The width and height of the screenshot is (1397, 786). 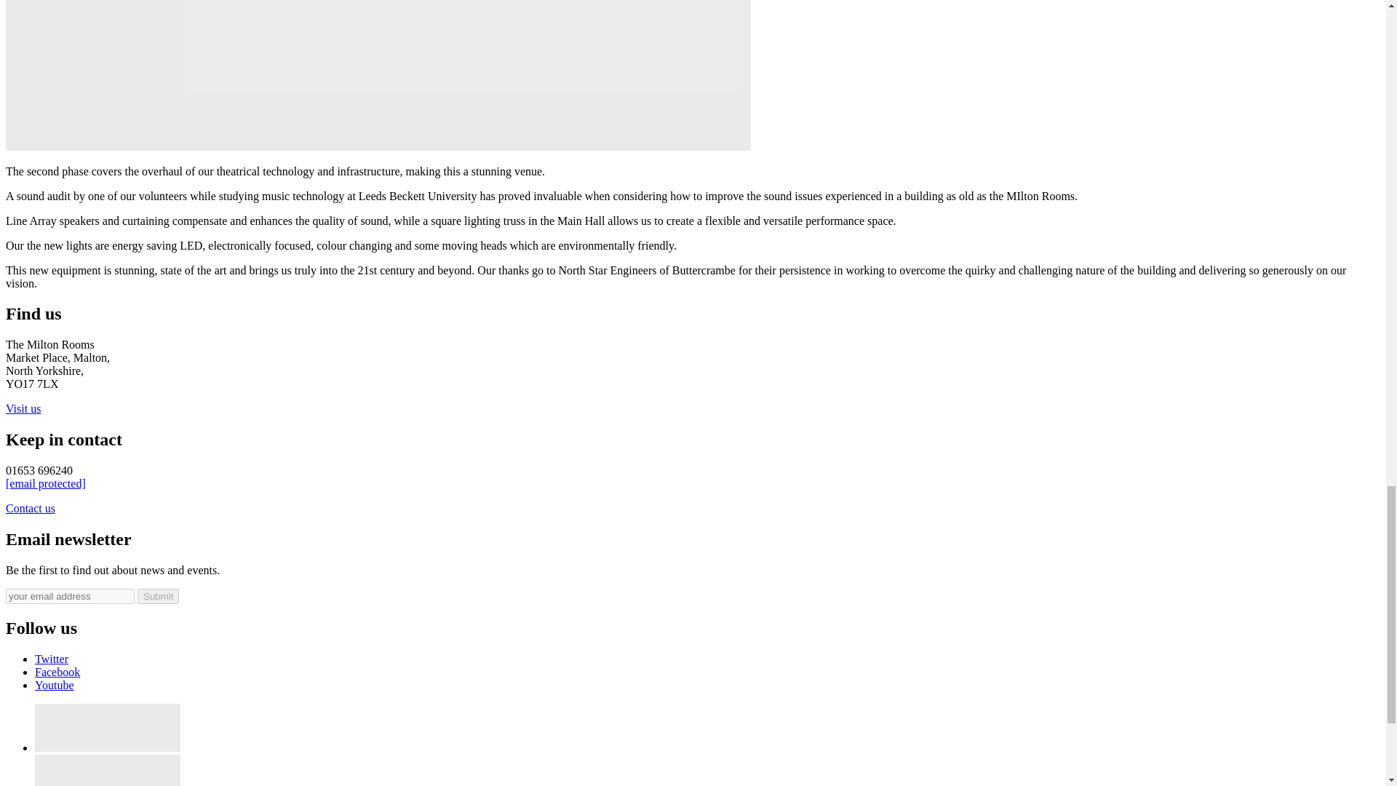 What do you see at coordinates (54, 686) in the screenshot?
I see `Youtube` at bounding box center [54, 686].